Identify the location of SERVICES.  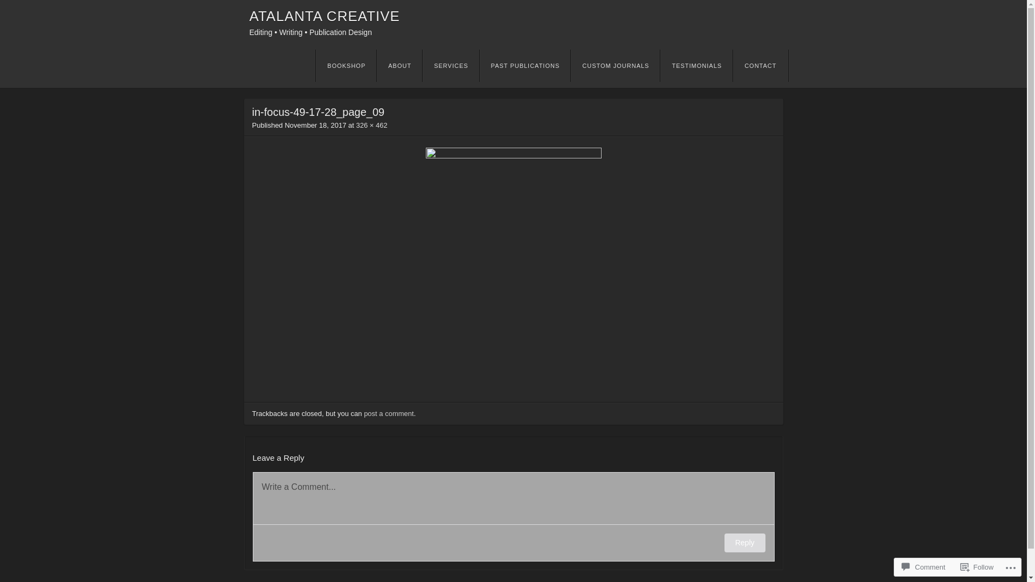
(451, 66).